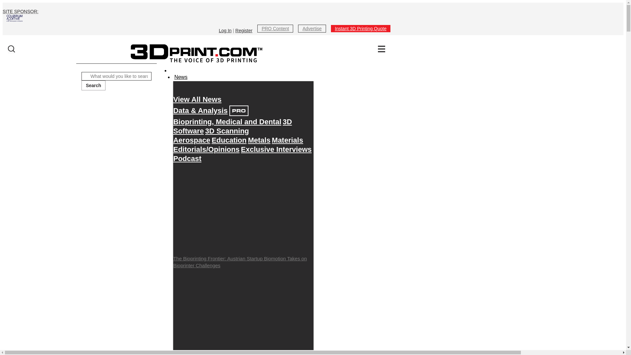 The width and height of the screenshot is (631, 355). Describe the element at coordinates (259, 140) in the screenshot. I see `Metals` at that location.